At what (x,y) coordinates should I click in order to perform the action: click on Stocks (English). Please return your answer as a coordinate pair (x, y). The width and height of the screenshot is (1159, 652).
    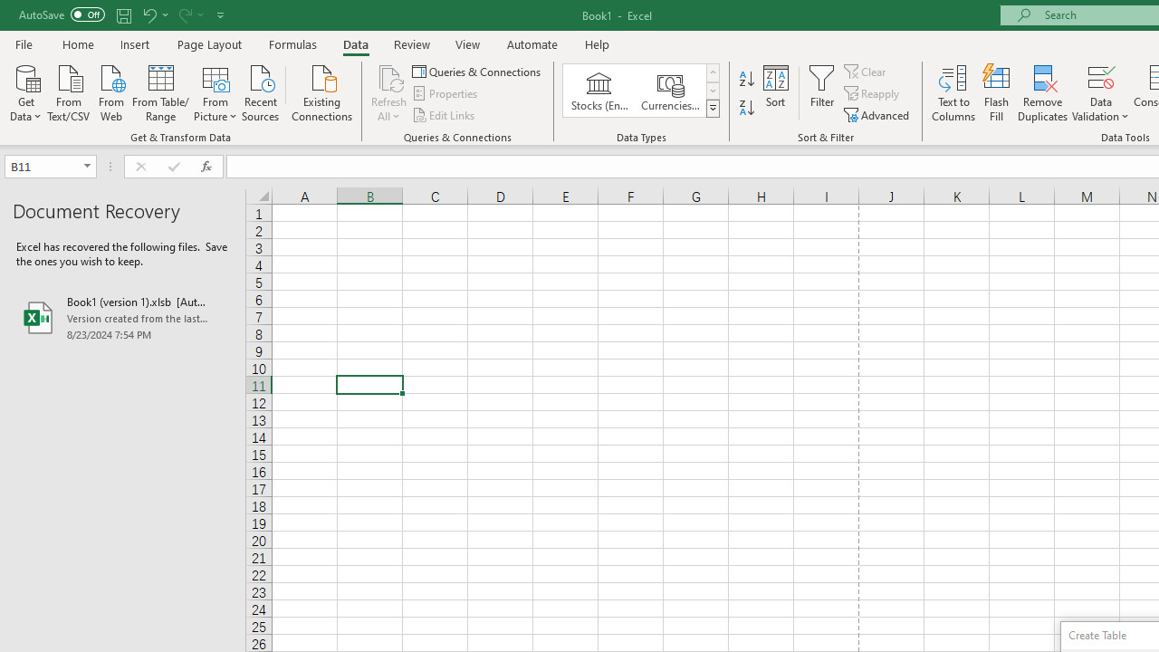
    Looking at the image, I should click on (599, 91).